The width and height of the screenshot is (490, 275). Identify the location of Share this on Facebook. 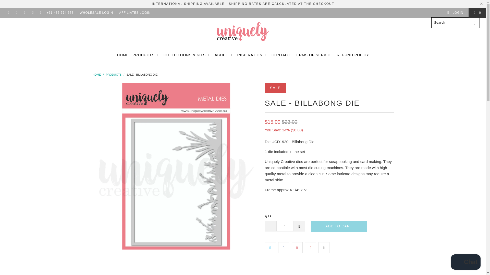
(284, 248).